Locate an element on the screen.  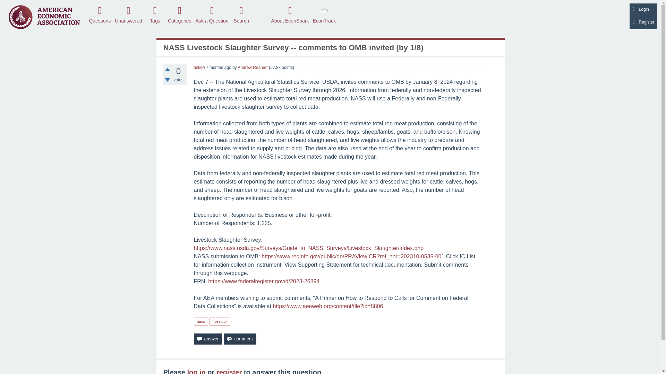
Categories is located at coordinates (179, 14).